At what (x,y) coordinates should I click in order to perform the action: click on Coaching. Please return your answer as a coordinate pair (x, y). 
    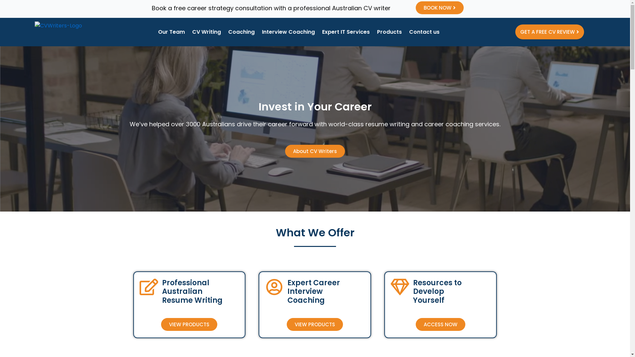
    Looking at the image, I should click on (241, 32).